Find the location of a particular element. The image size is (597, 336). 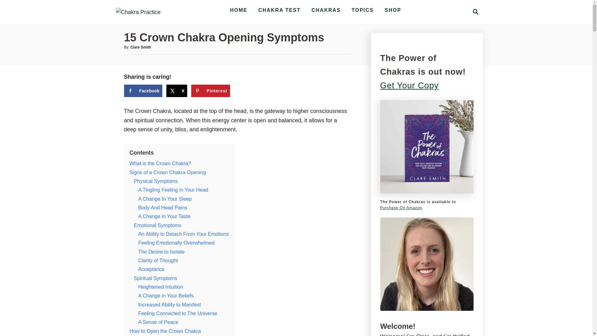

X is located at coordinates (177, 91).